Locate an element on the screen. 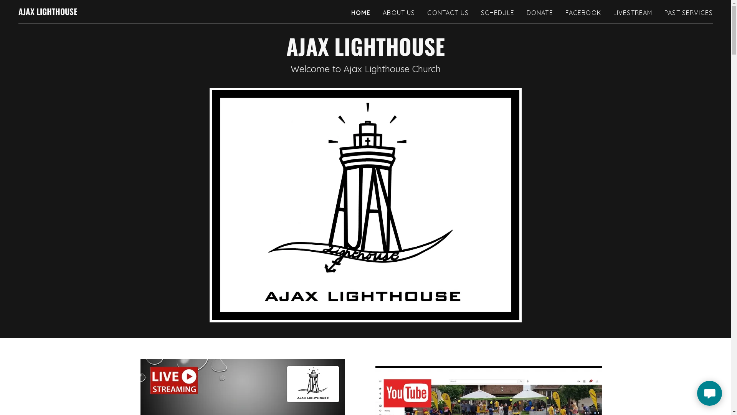 This screenshot has width=737, height=415. DONATE is located at coordinates (540, 13).